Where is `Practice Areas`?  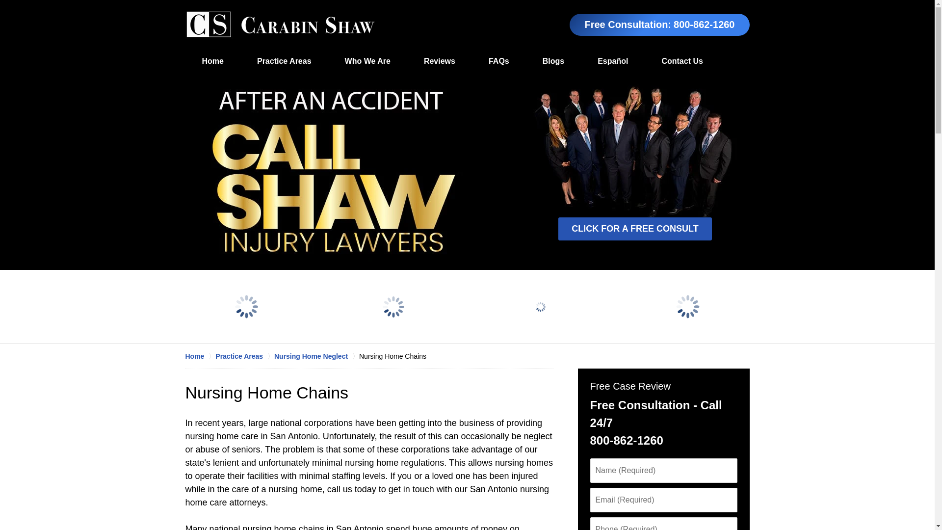
Practice Areas is located at coordinates (284, 61).